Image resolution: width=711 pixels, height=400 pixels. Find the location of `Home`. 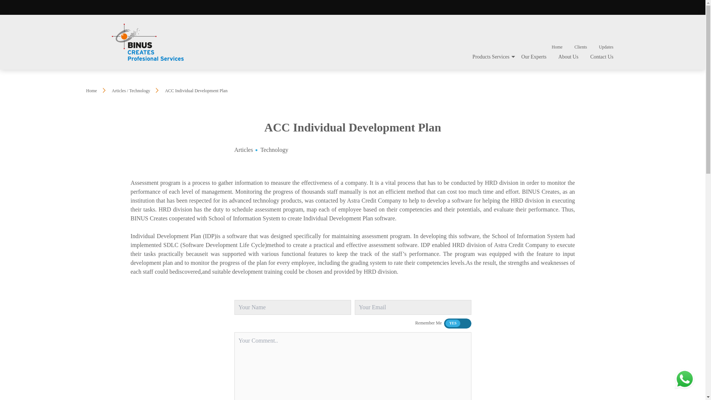

Home is located at coordinates (557, 47).